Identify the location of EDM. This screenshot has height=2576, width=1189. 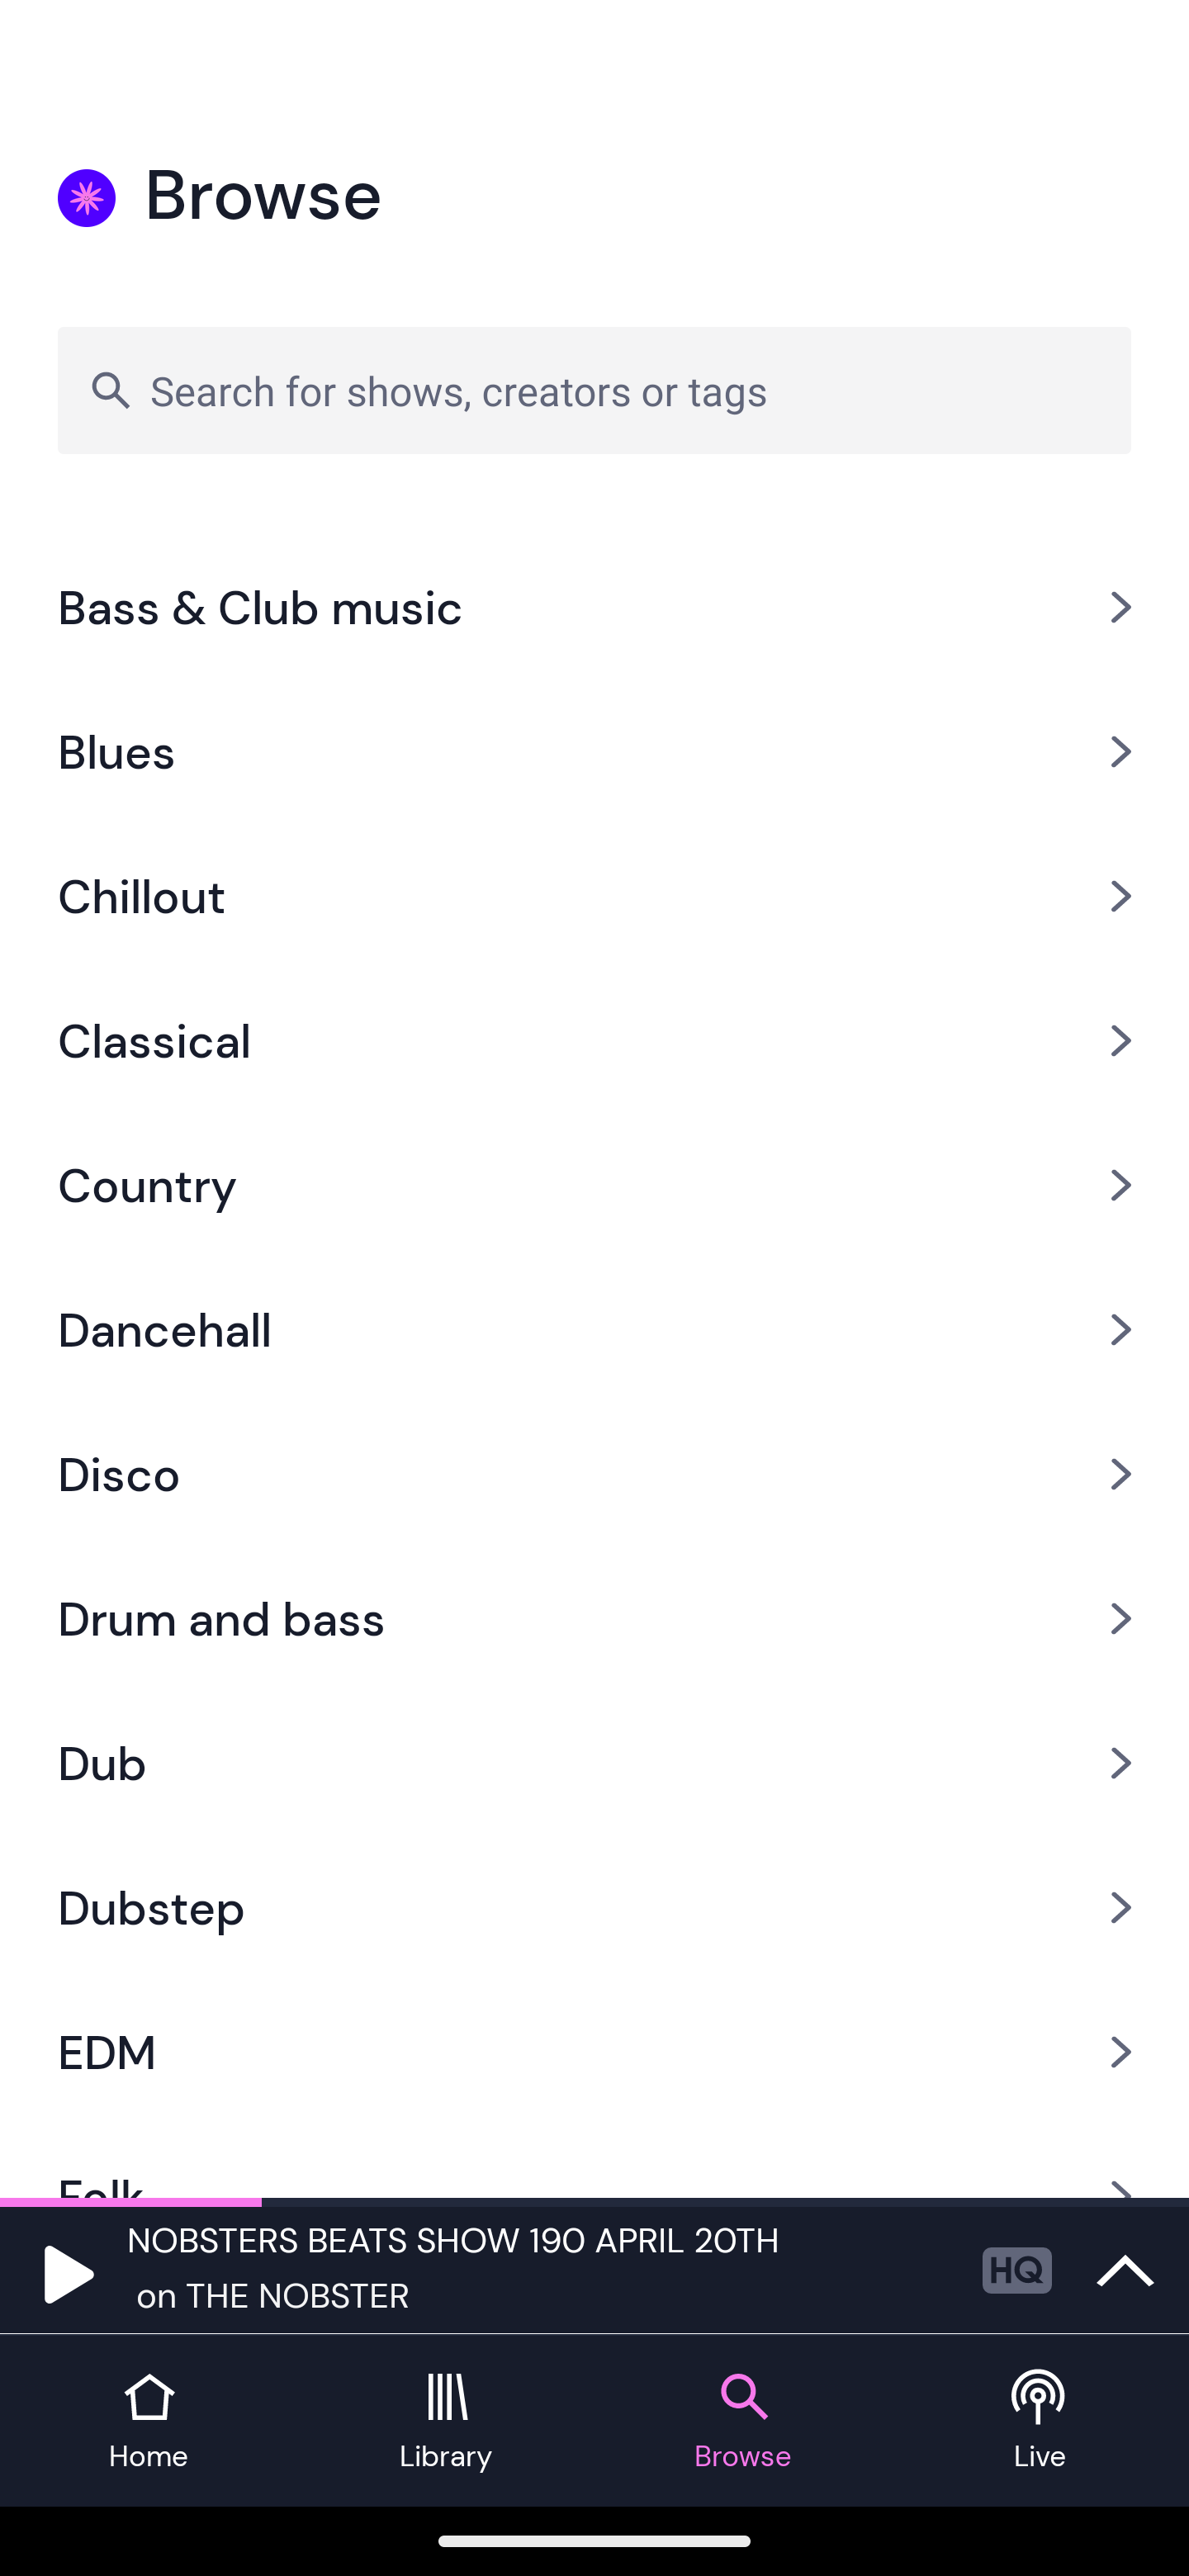
(594, 2053).